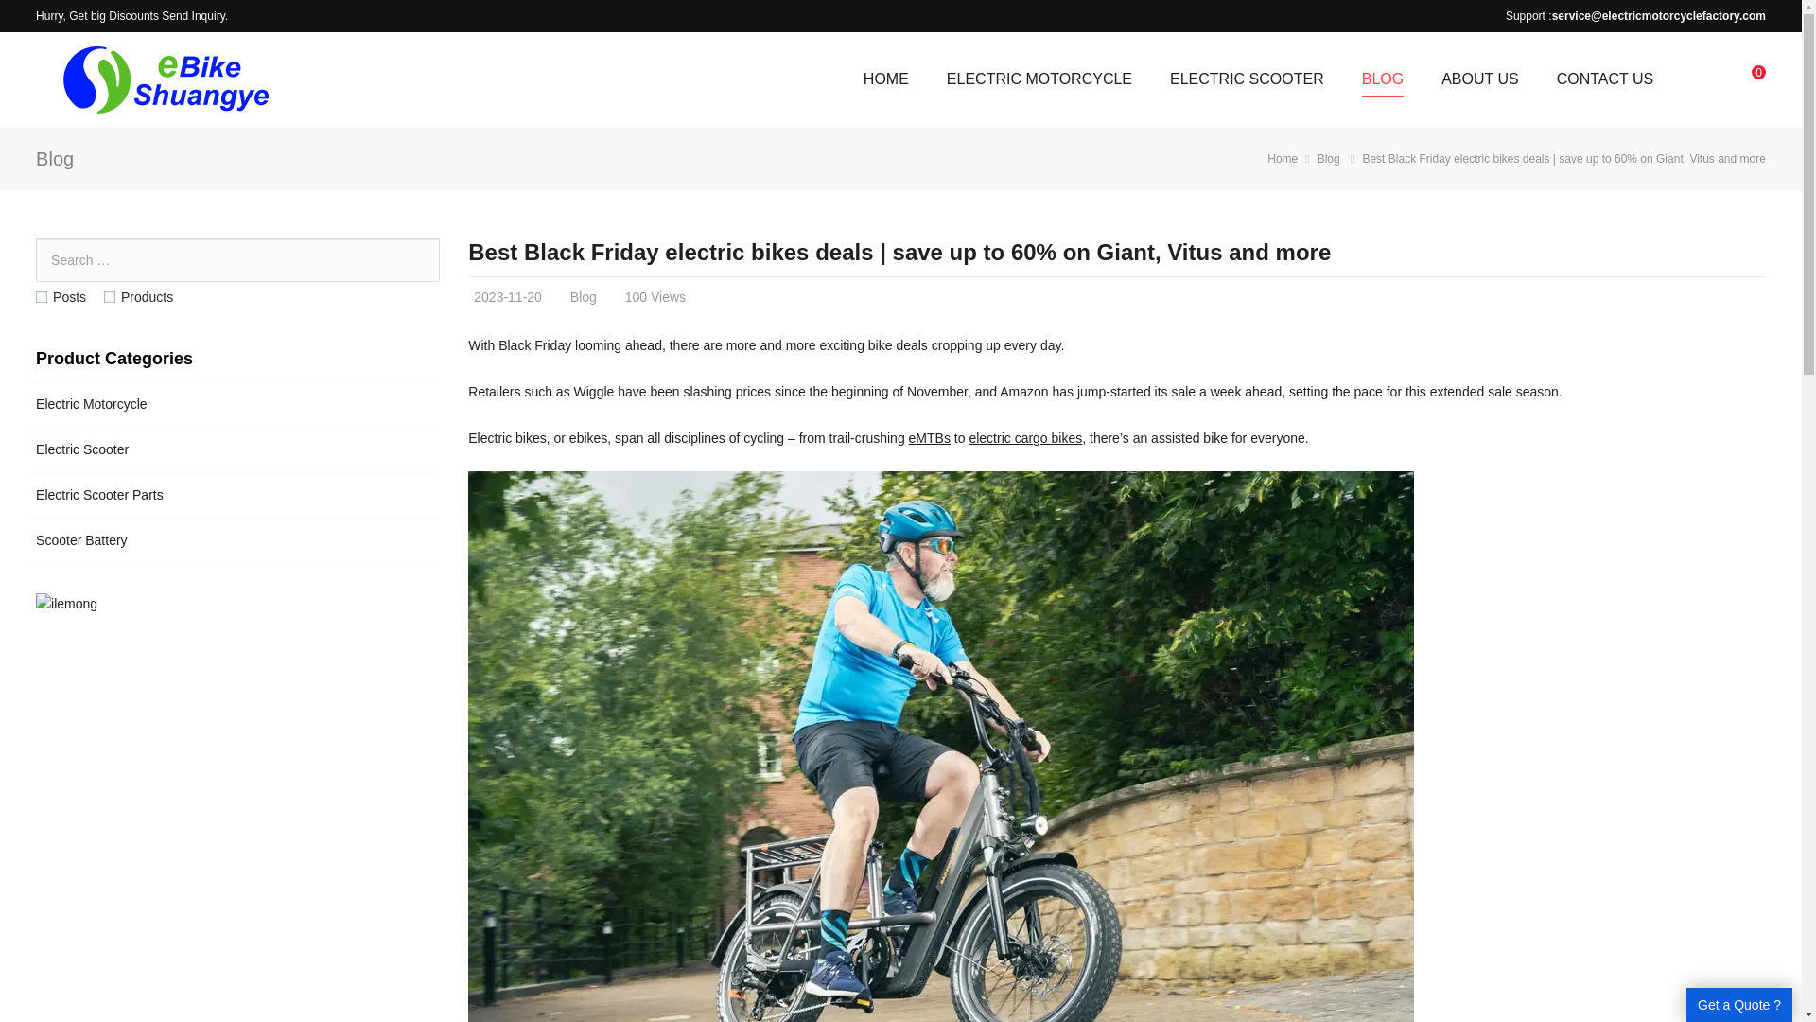 Image resolution: width=1816 pixels, height=1022 pixels. What do you see at coordinates (1247, 79) in the screenshot?
I see `ELECTRIC SCOOTER` at bounding box center [1247, 79].